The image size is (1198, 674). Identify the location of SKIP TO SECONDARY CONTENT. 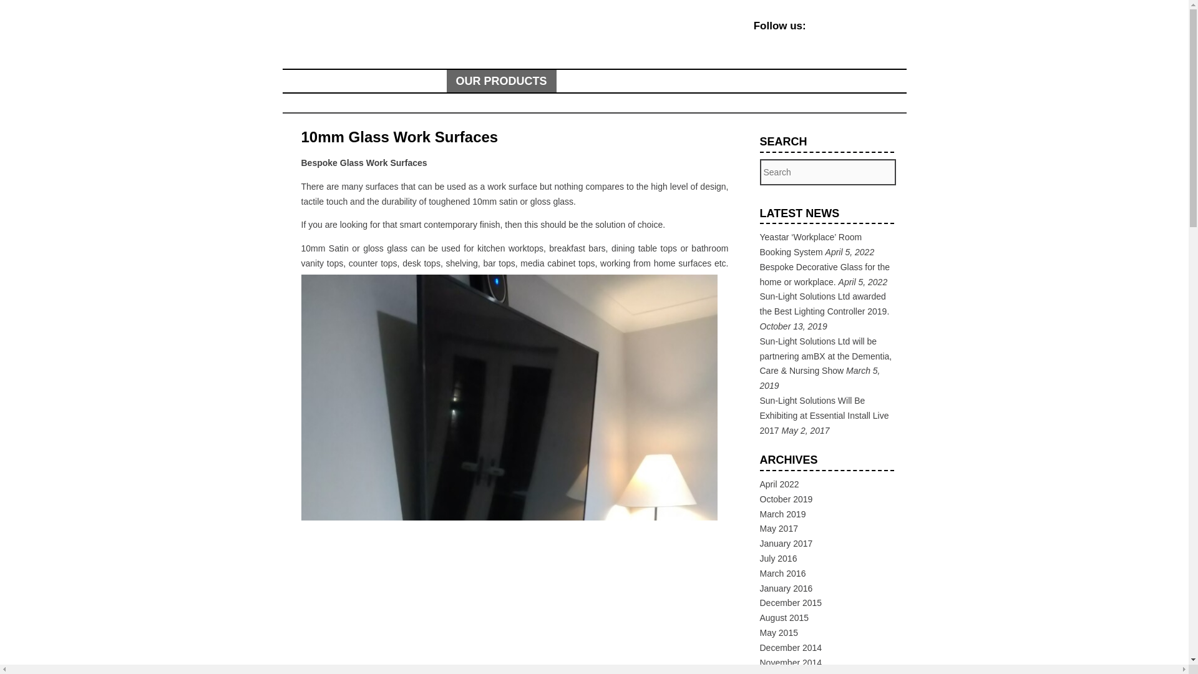
(379, 81).